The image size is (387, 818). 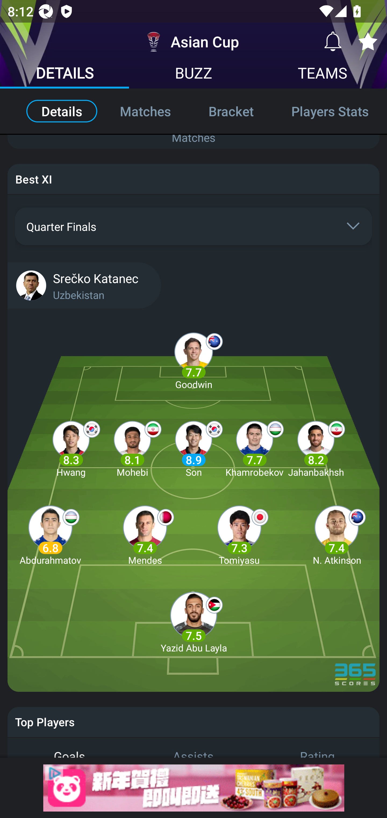 What do you see at coordinates (64, 74) in the screenshot?
I see `DETAILS` at bounding box center [64, 74].